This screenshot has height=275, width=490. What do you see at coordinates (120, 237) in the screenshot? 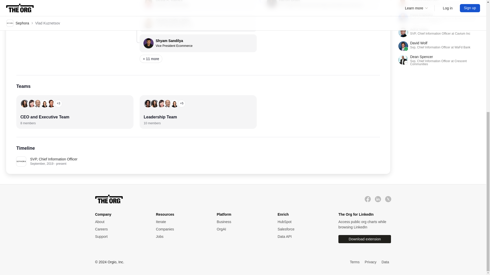
I see `Support` at bounding box center [120, 237].